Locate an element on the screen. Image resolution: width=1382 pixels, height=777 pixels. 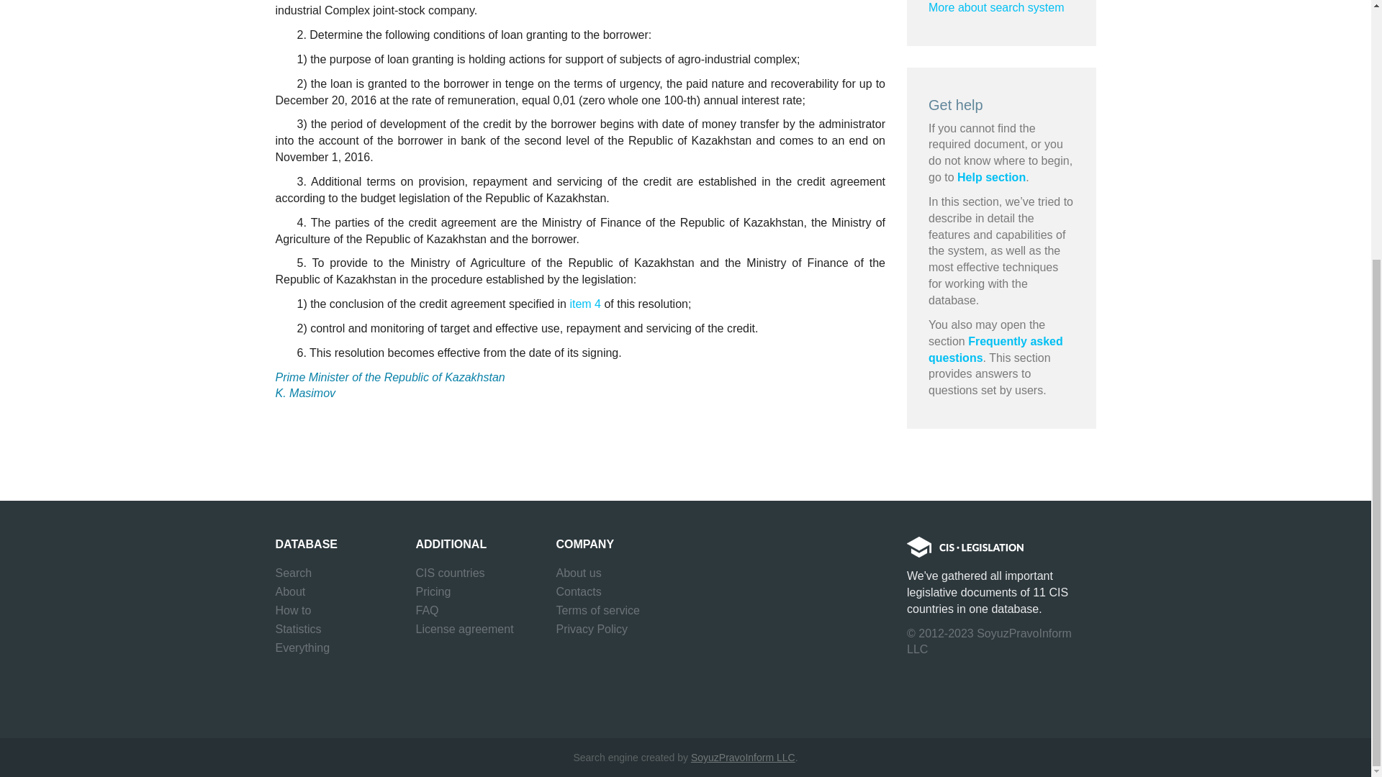
Frequently asked questions is located at coordinates (995, 350).